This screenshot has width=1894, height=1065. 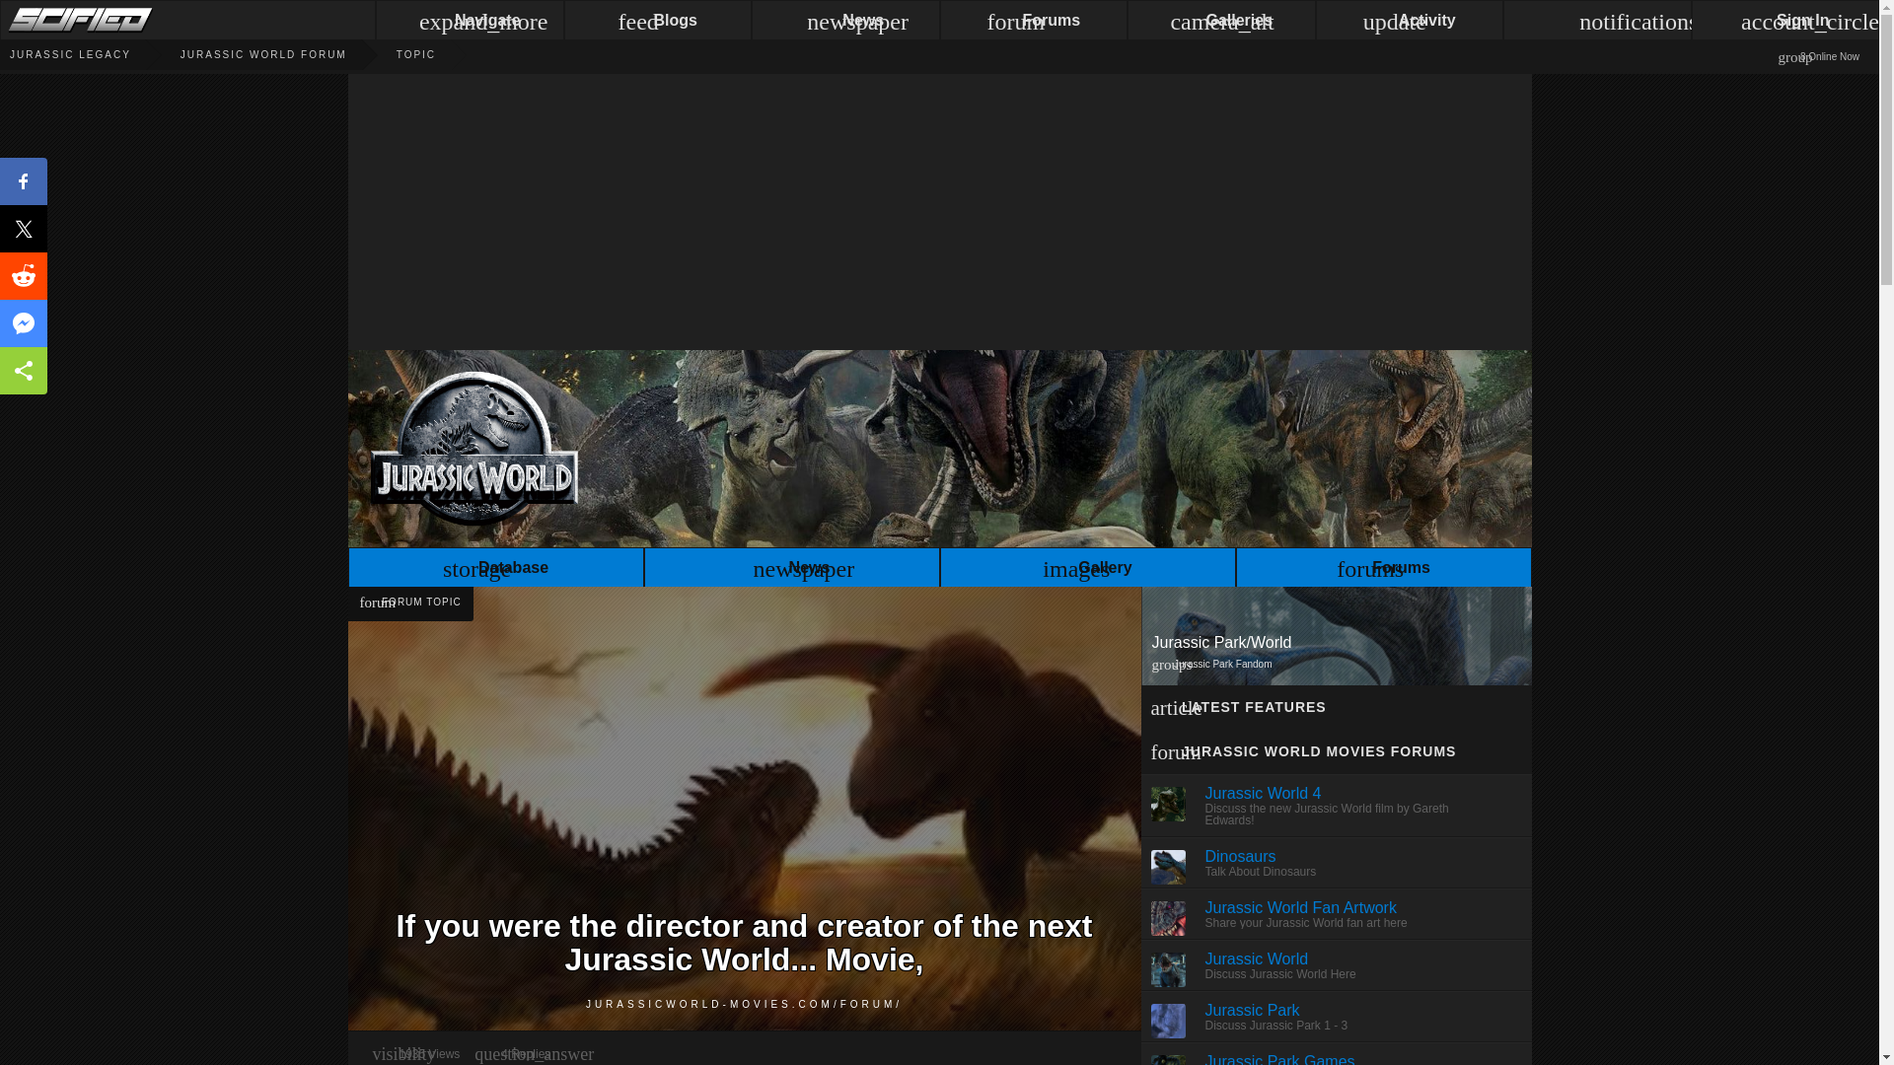 What do you see at coordinates (1087, 570) in the screenshot?
I see `Gallery` at bounding box center [1087, 570].